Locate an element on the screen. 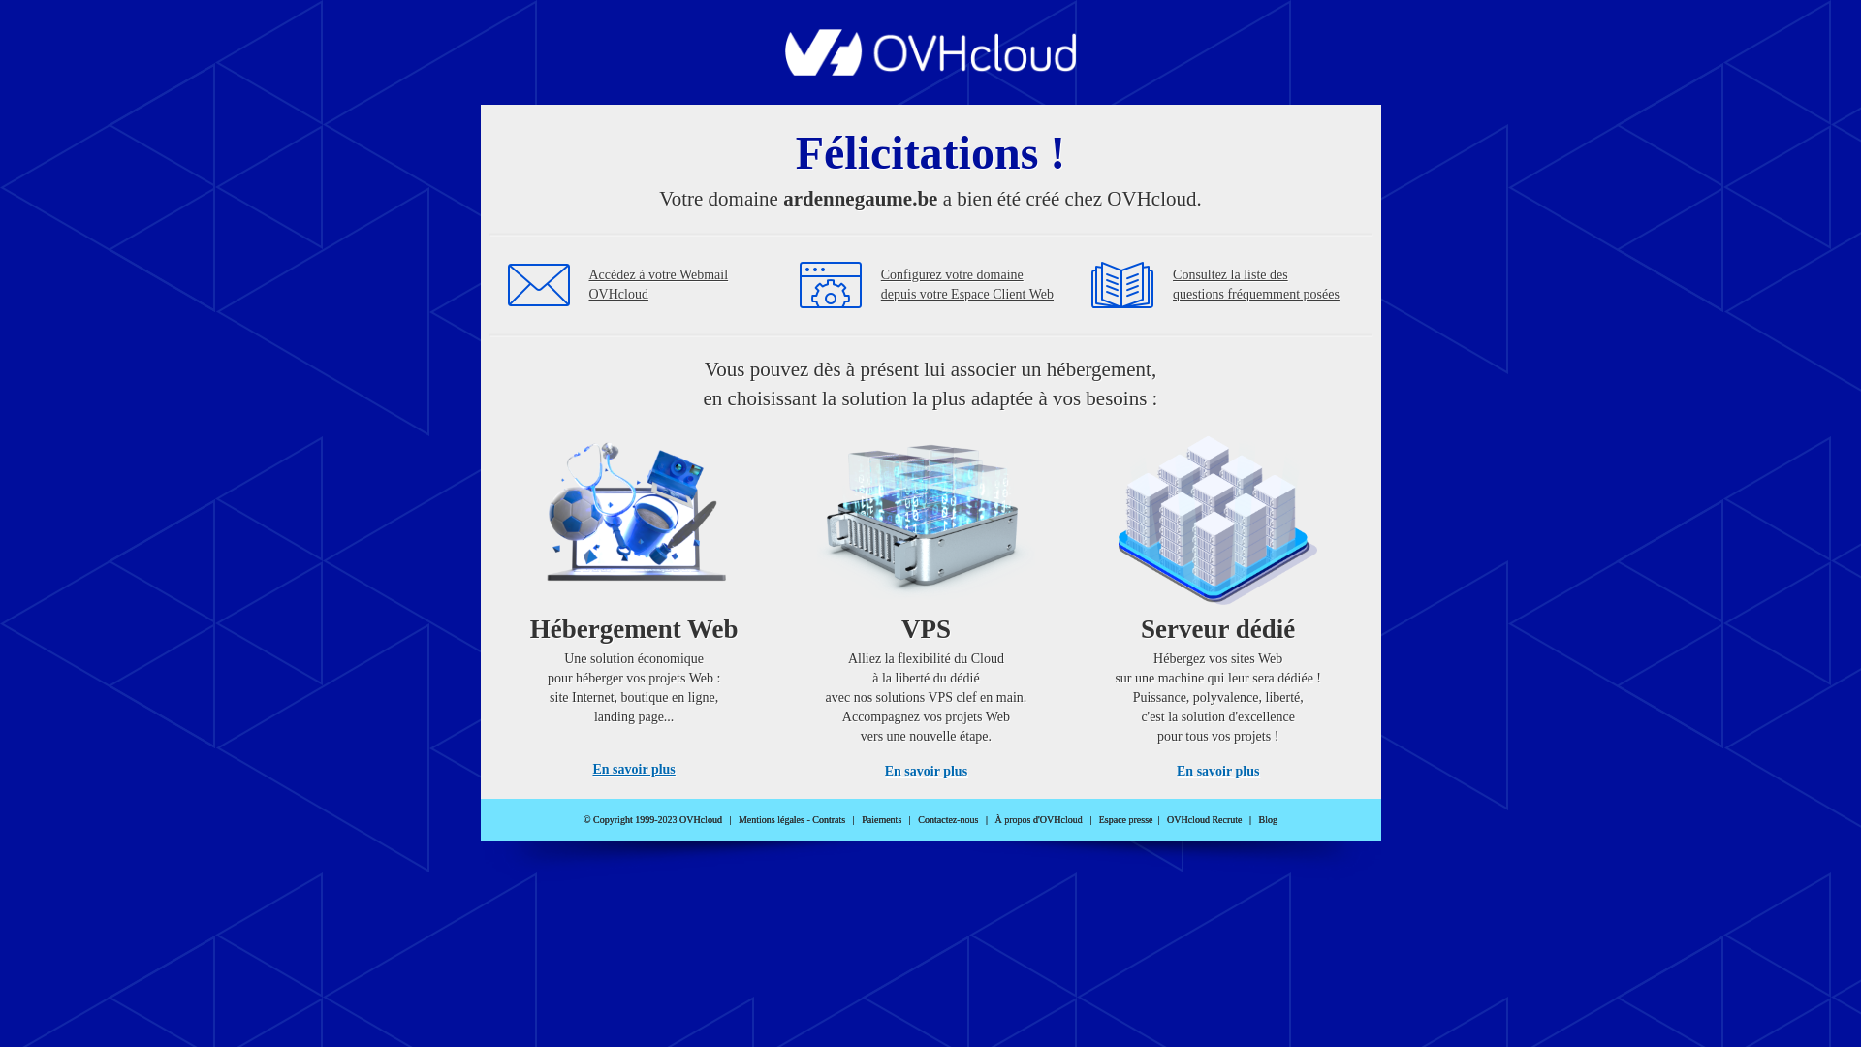  Blog is located at coordinates (1268, 820).